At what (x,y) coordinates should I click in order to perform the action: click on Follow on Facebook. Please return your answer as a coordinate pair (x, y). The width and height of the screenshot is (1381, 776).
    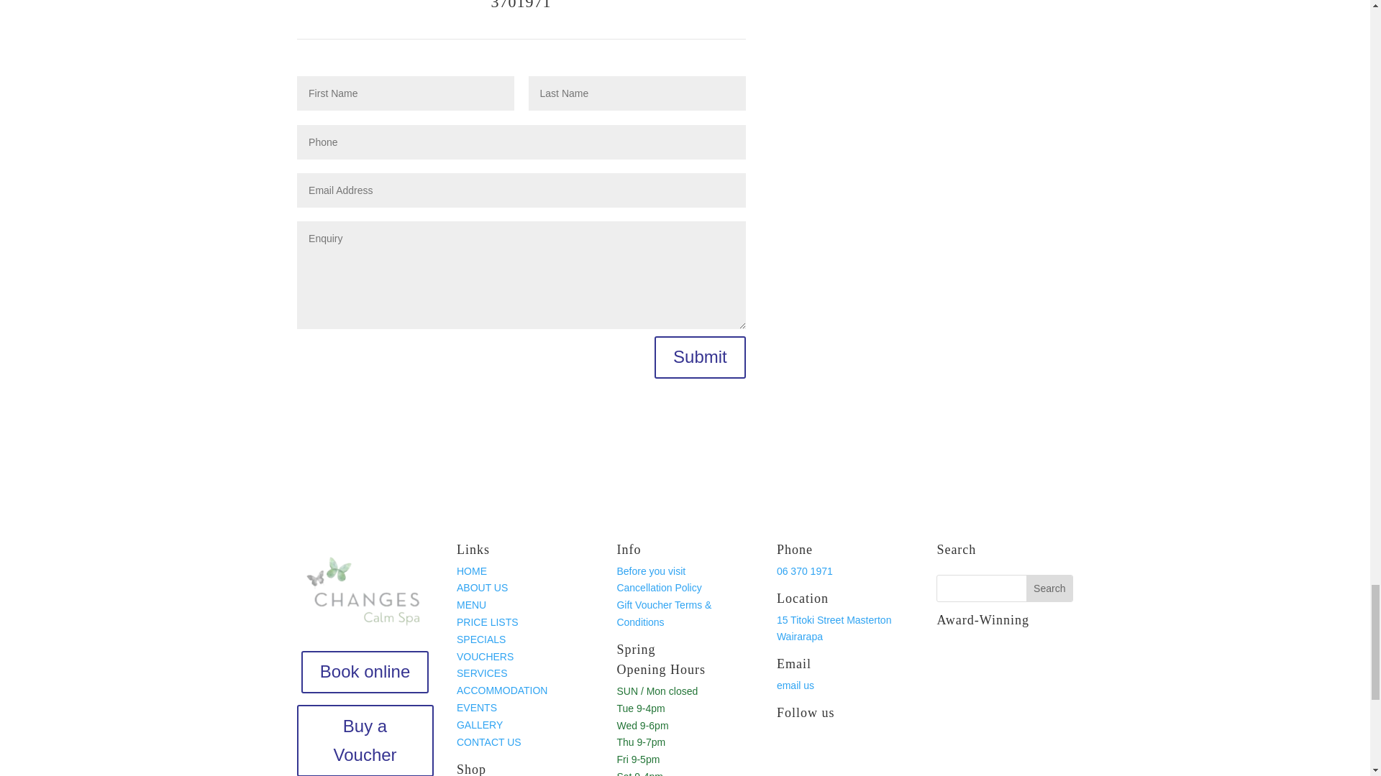
    Looking at the image, I should click on (788, 749).